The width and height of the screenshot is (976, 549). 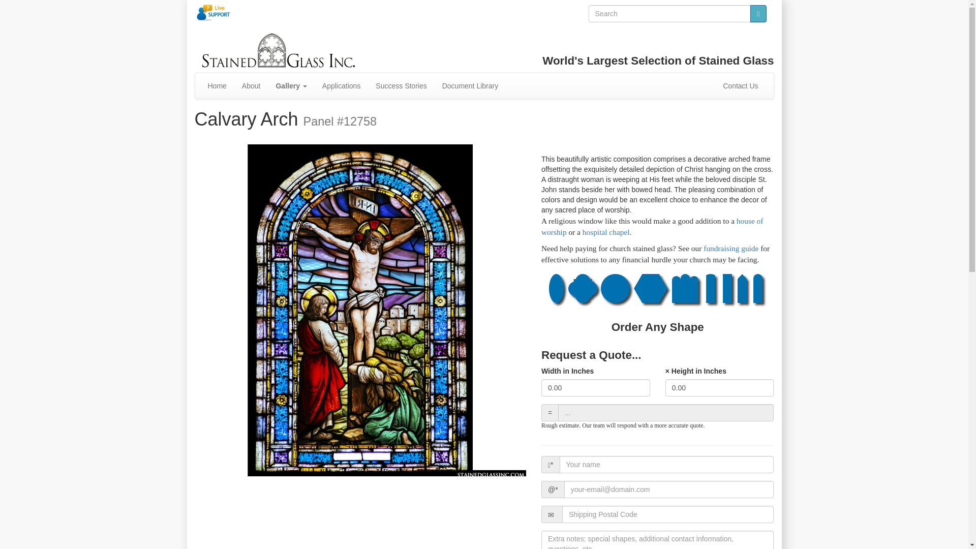 I want to click on Gallery, so click(x=291, y=85).